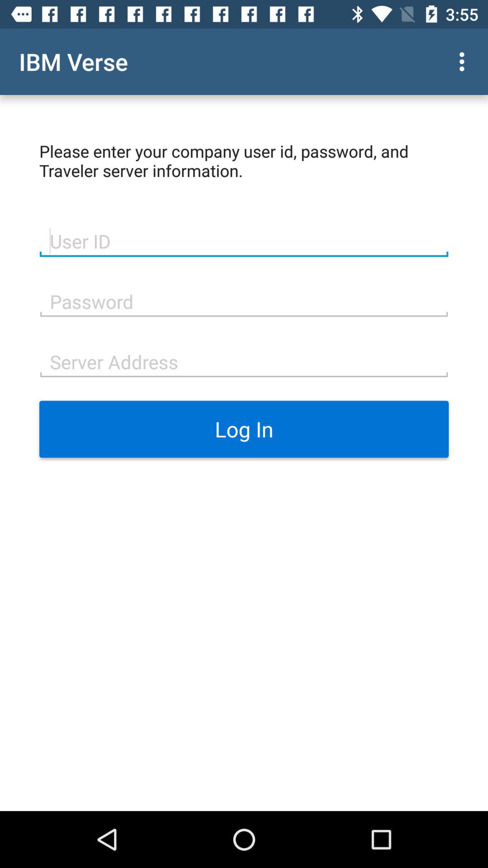 Image resolution: width=488 pixels, height=868 pixels. Describe the element at coordinates (465, 61) in the screenshot. I see `open item above please enter your icon` at that location.